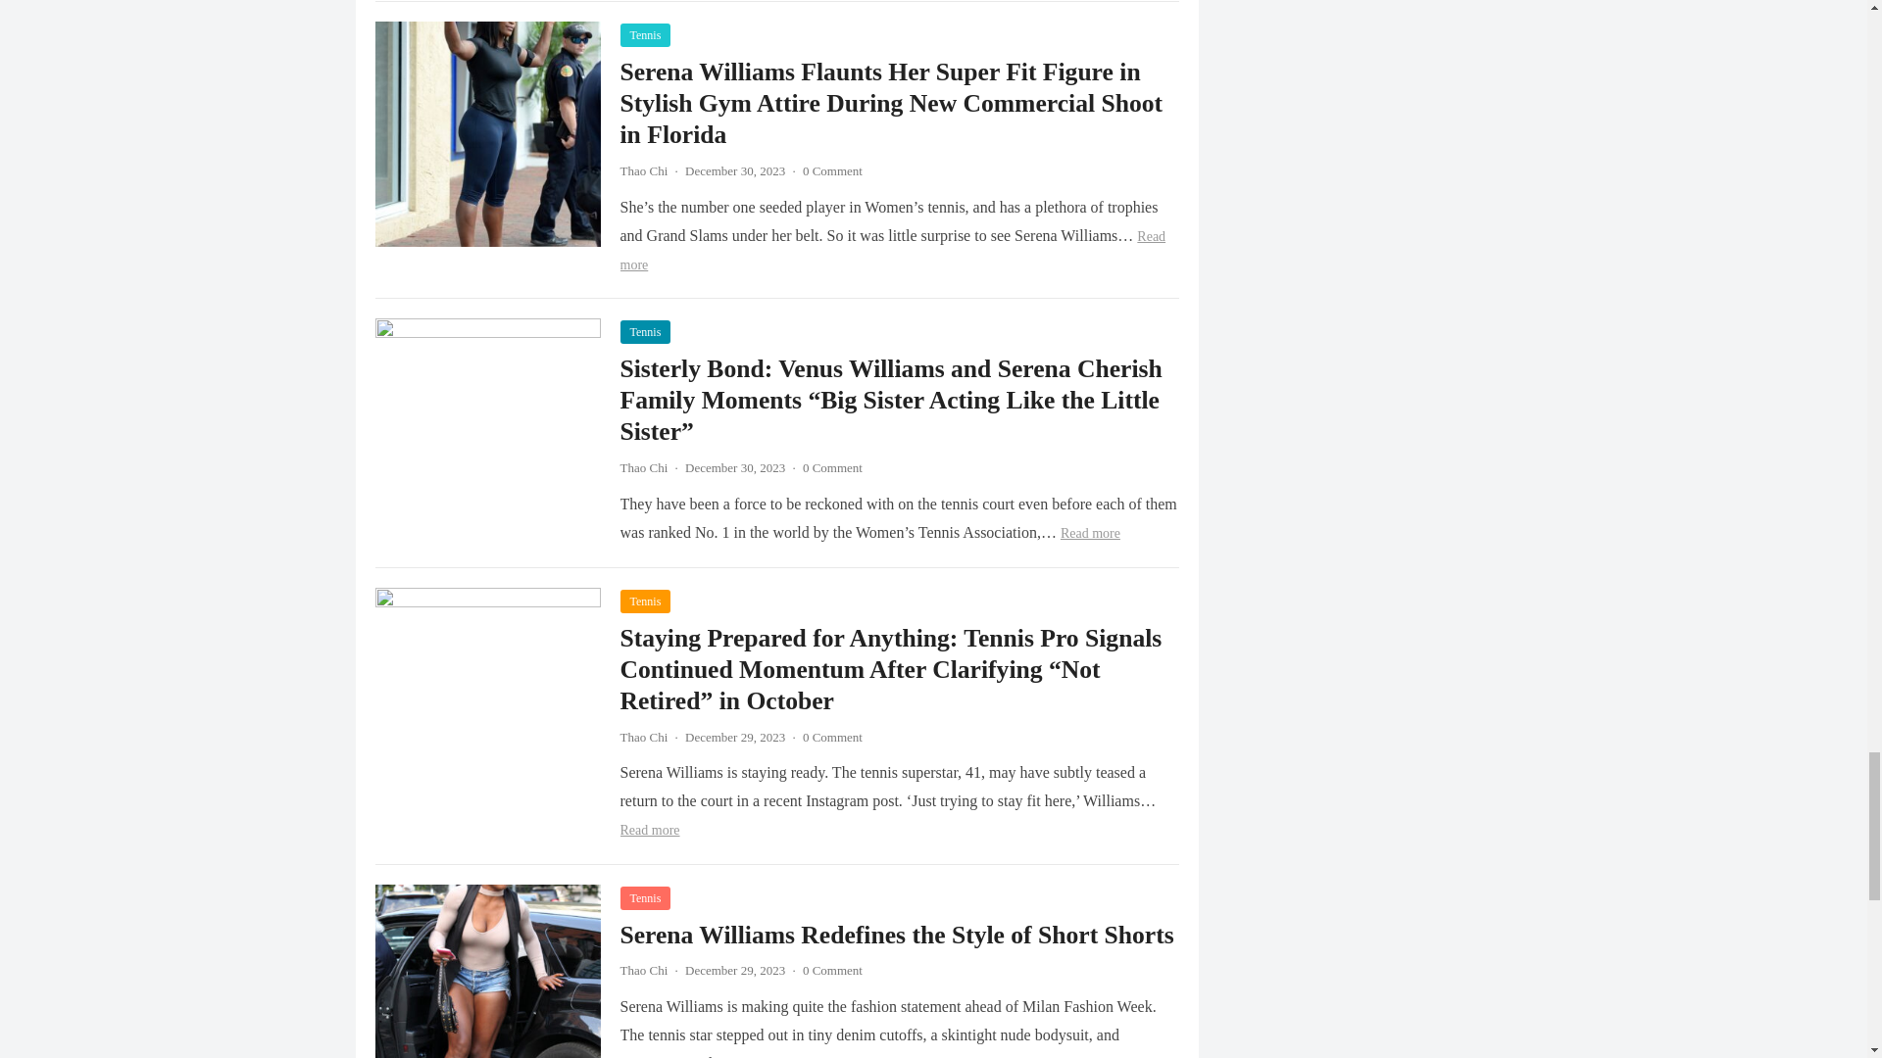  I want to click on Posts by Thao Chi, so click(643, 170).